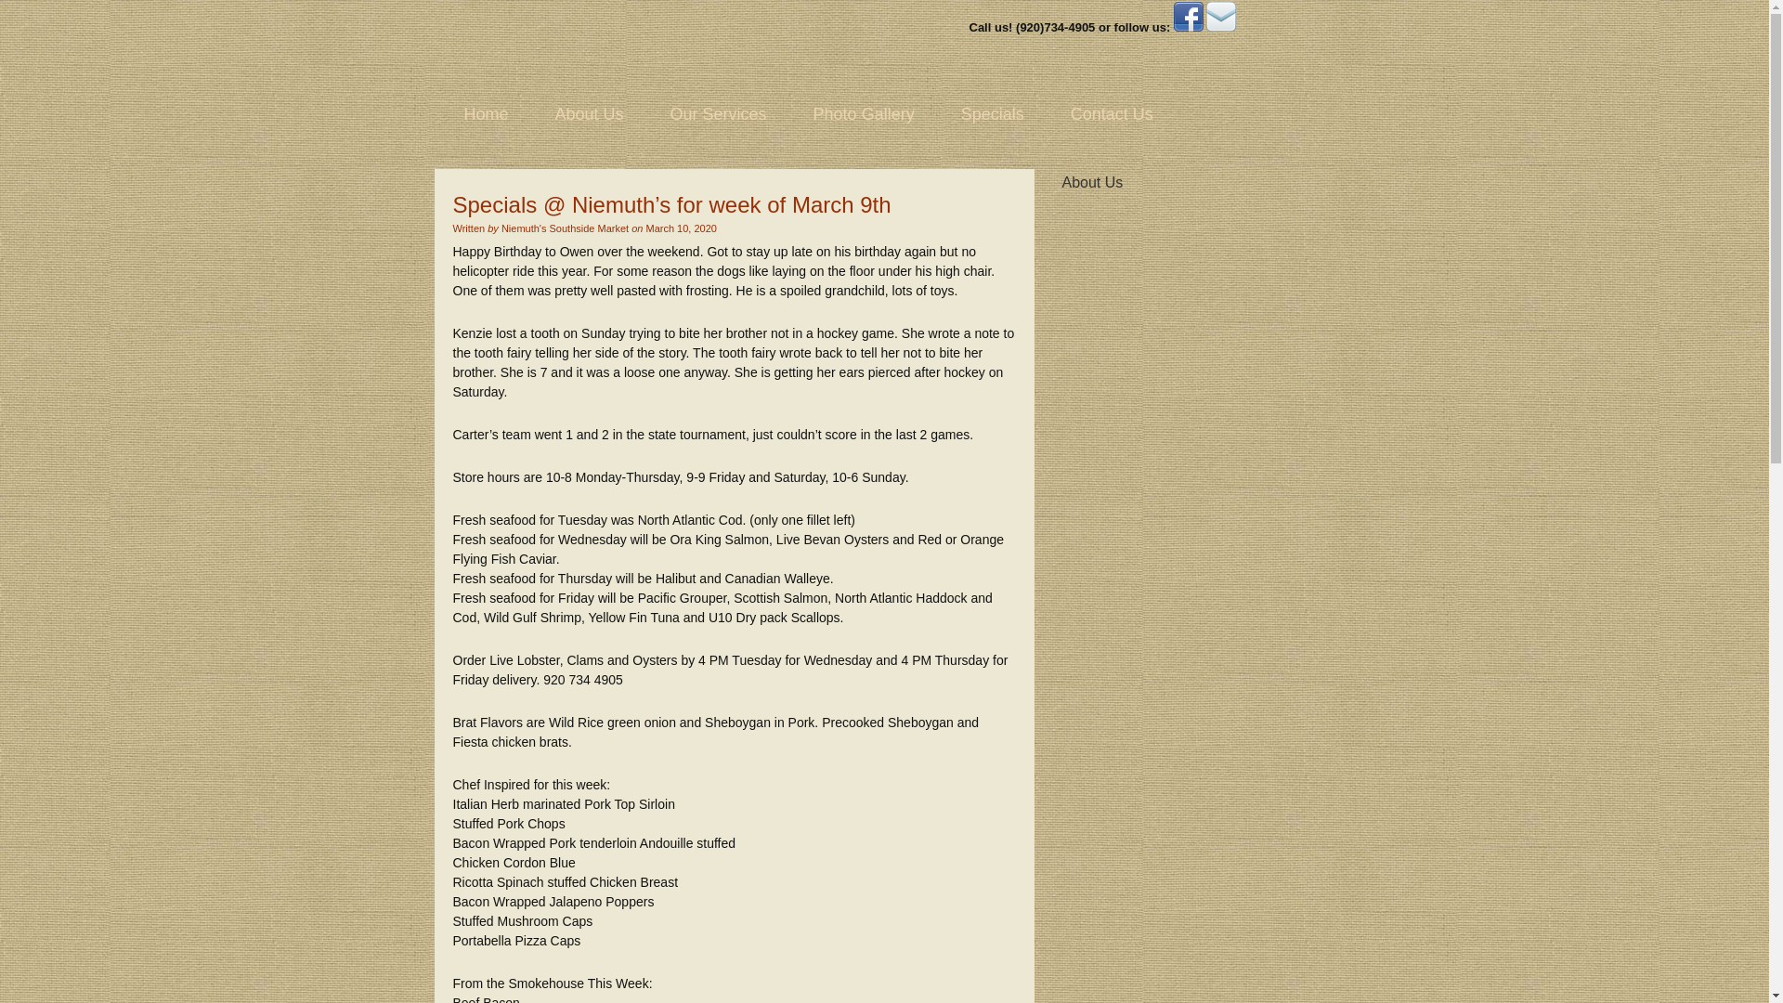 This screenshot has height=1003, width=1783. What do you see at coordinates (718, 113) in the screenshot?
I see `Our Services` at bounding box center [718, 113].